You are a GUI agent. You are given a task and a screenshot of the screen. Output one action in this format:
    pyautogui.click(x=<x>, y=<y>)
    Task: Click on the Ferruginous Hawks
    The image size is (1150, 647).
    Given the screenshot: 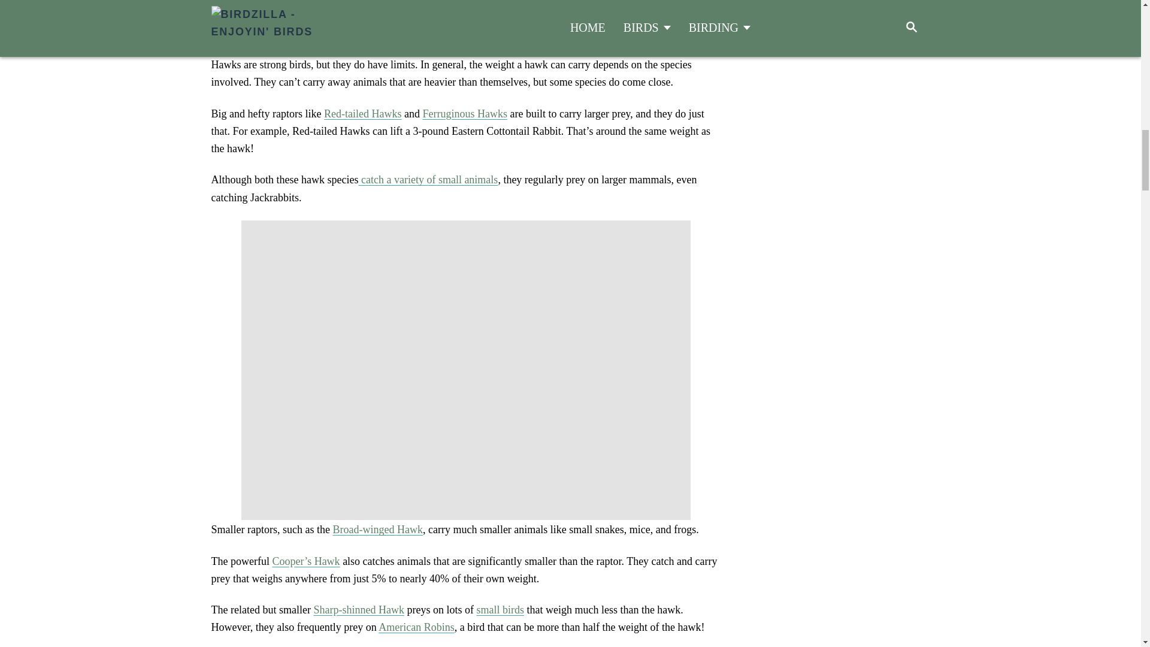 What is the action you would take?
    pyautogui.click(x=464, y=114)
    